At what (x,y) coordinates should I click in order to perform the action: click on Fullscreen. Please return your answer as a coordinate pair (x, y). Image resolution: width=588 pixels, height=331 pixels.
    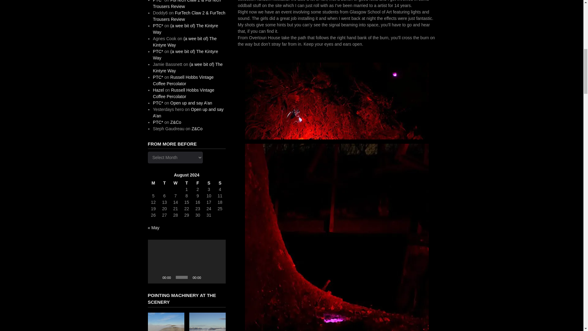
    Looking at the image, I should click on (217, 277).